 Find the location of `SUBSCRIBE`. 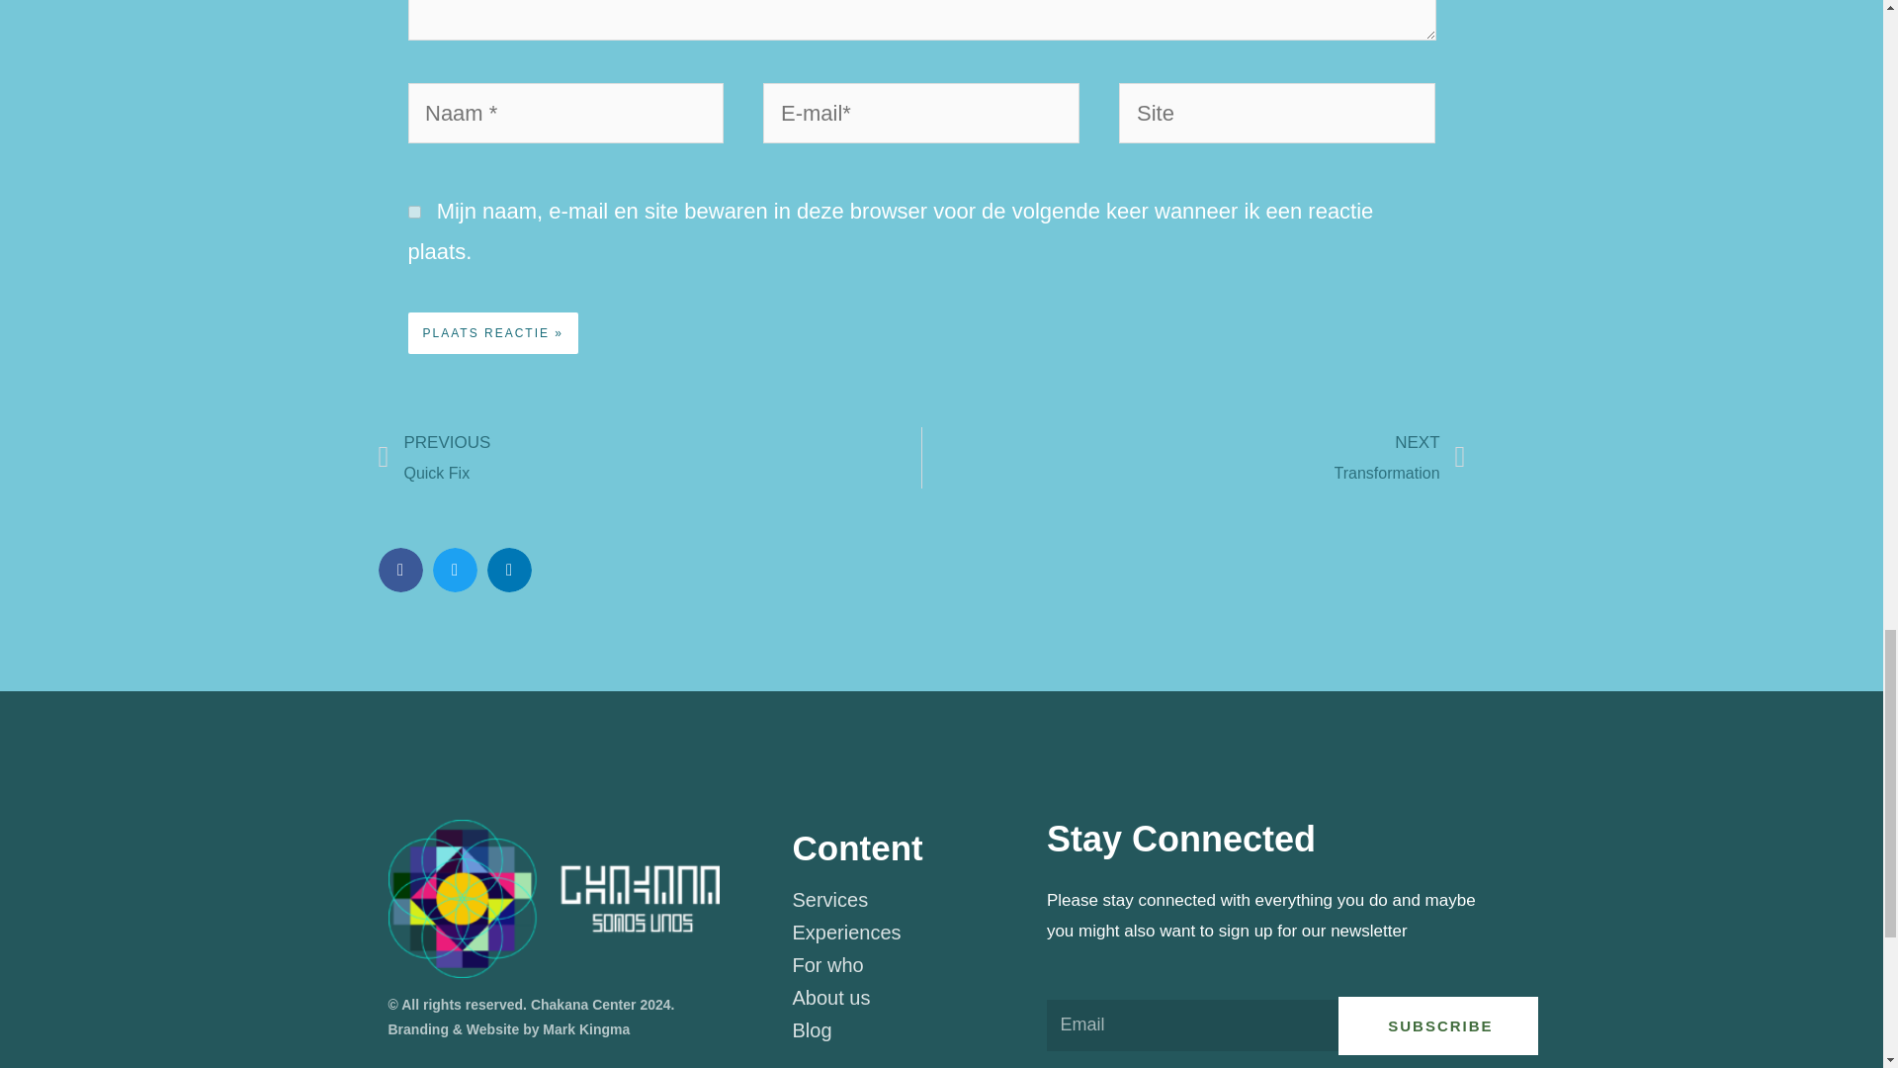

SUBSCRIBE is located at coordinates (1194, 457).